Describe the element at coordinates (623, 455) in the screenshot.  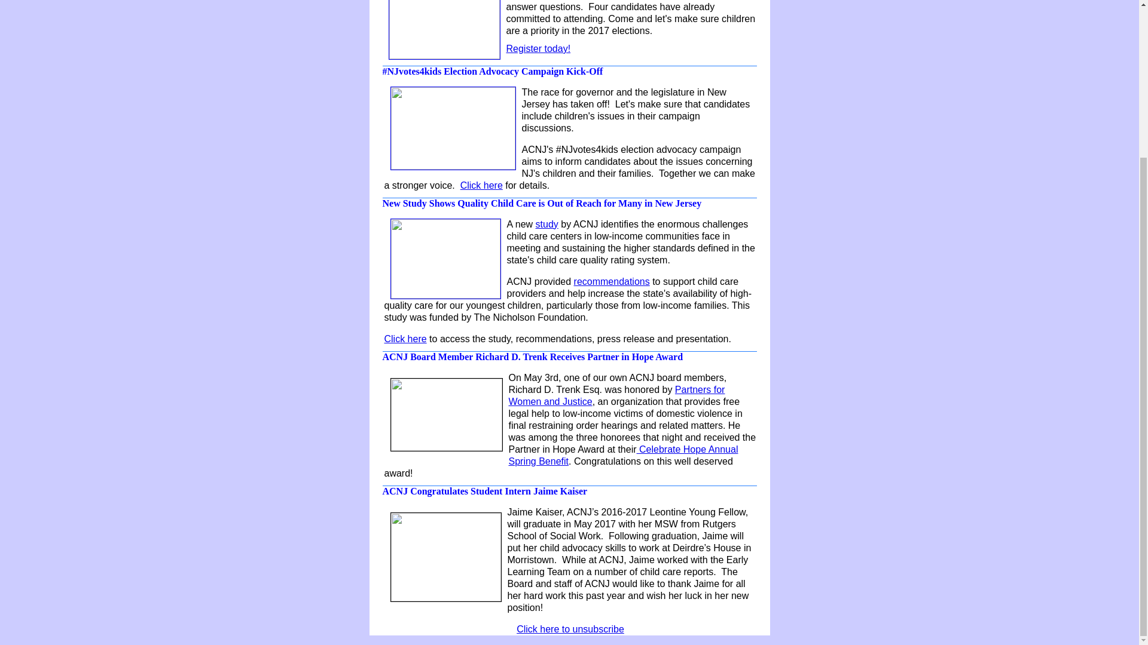
I see `Celebrate Hope Annual Spring Benefit` at that location.